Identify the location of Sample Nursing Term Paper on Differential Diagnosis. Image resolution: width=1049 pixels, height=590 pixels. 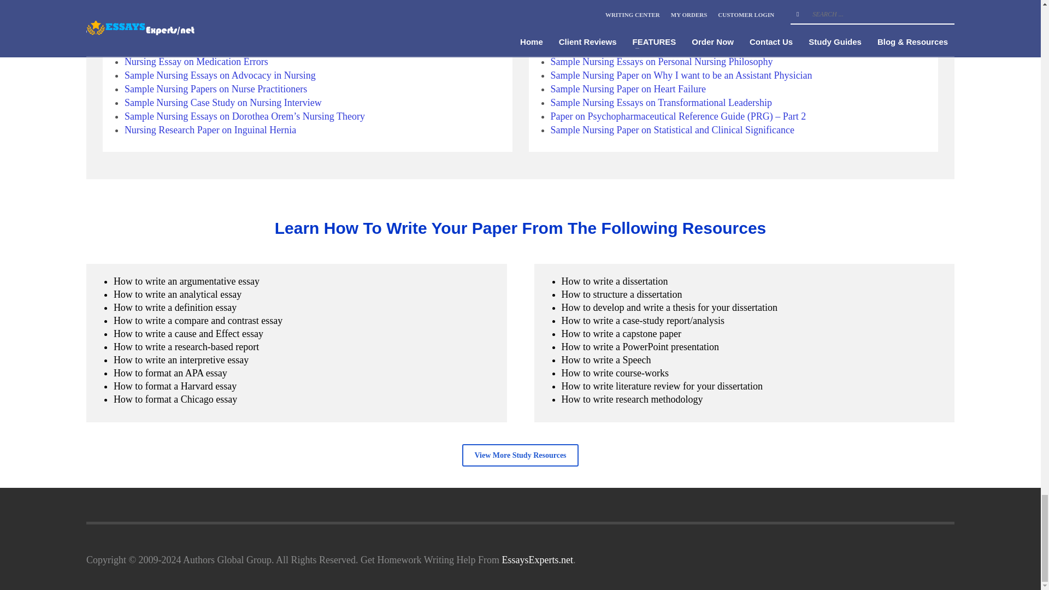
(231, 48).